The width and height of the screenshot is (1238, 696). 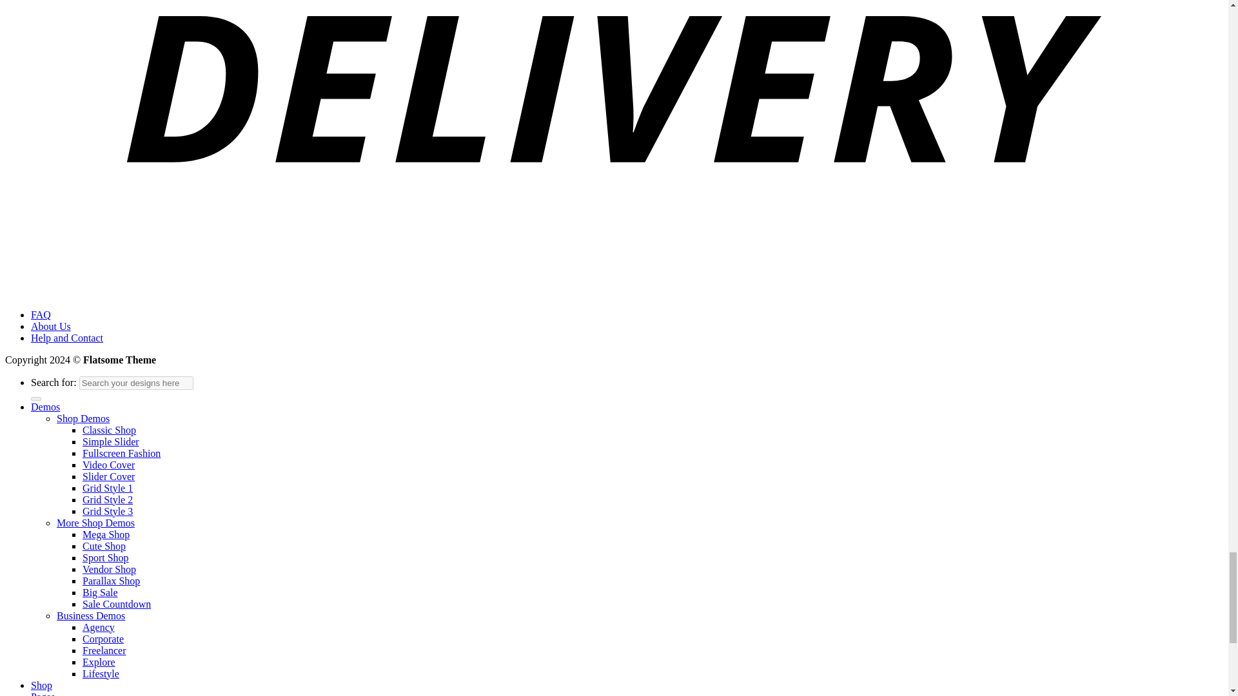 What do you see at coordinates (110, 429) in the screenshot?
I see `Classic Shop` at bounding box center [110, 429].